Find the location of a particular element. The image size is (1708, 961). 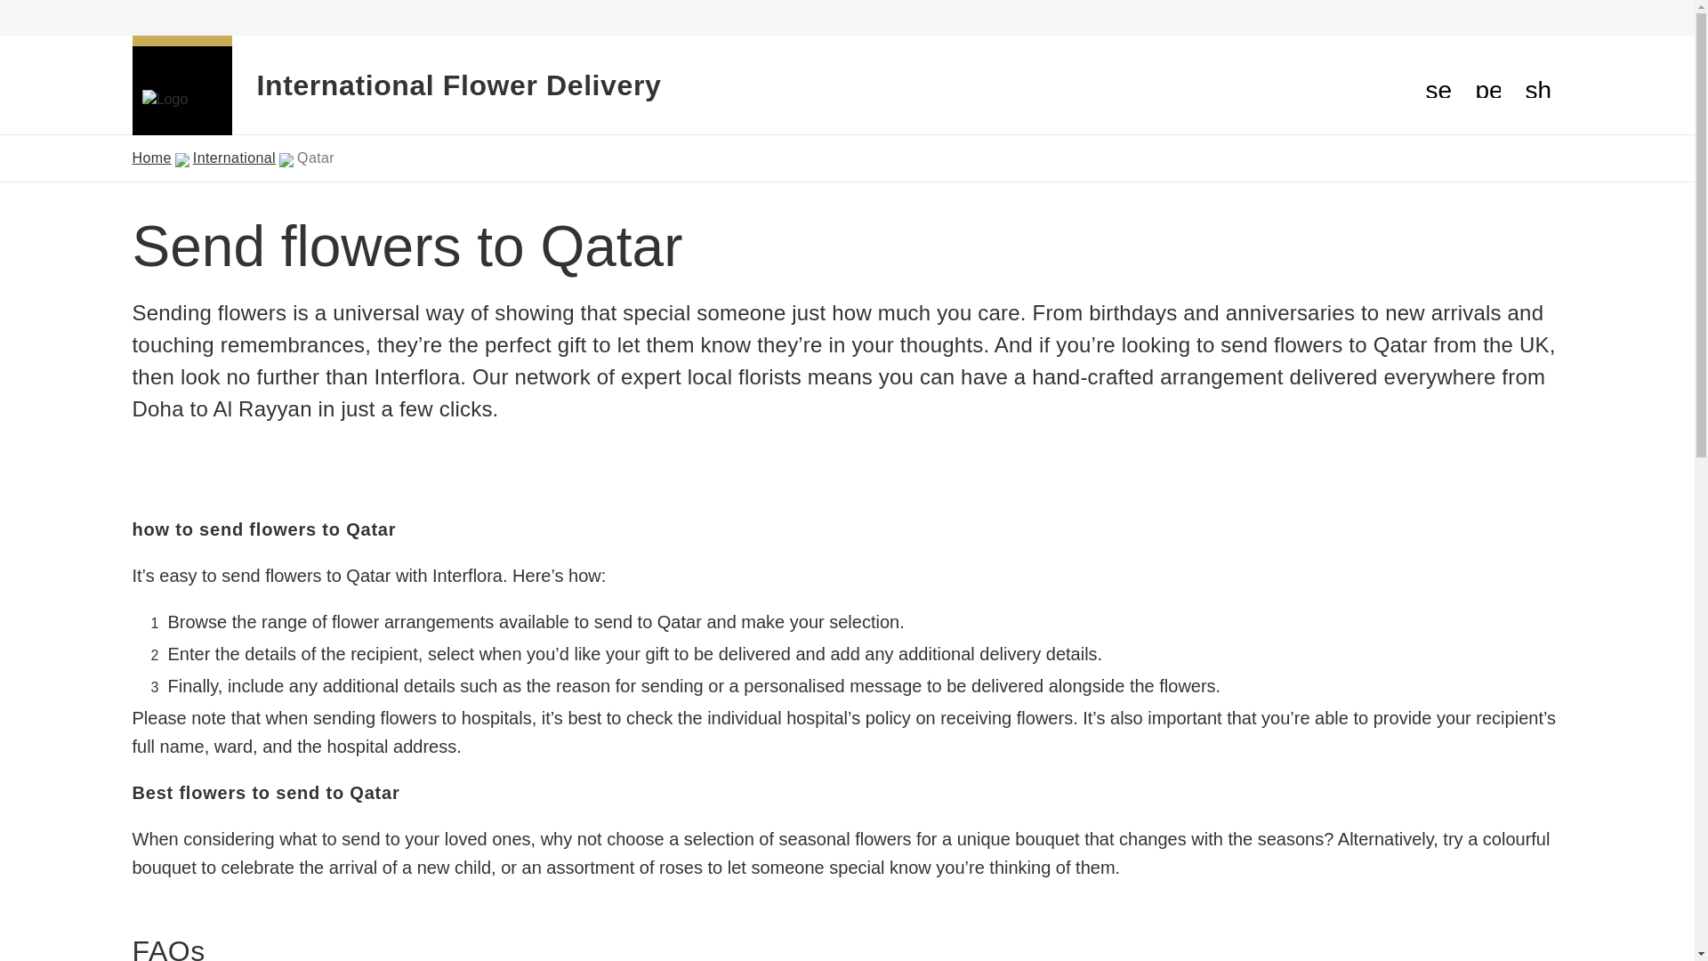

International is located at coordinates (233, 158).